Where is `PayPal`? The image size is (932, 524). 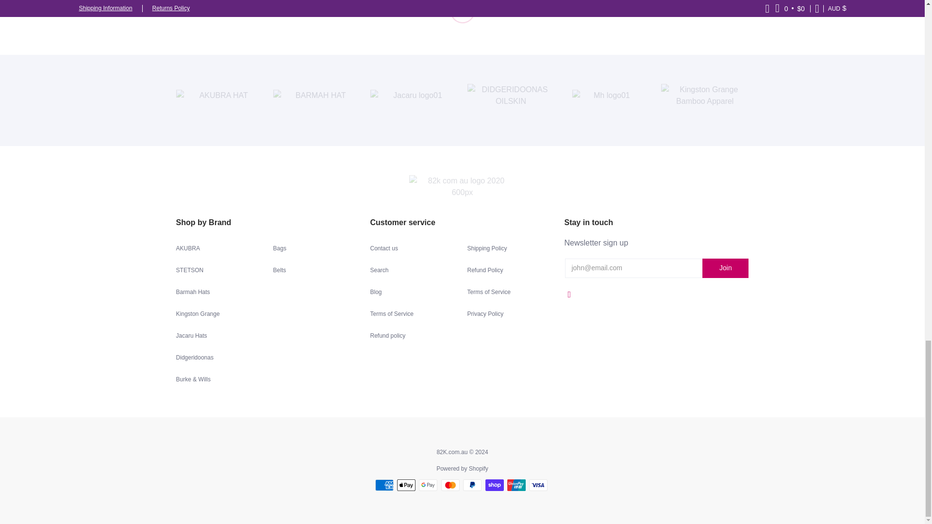
PayPal is located at coordinates (472, 485).